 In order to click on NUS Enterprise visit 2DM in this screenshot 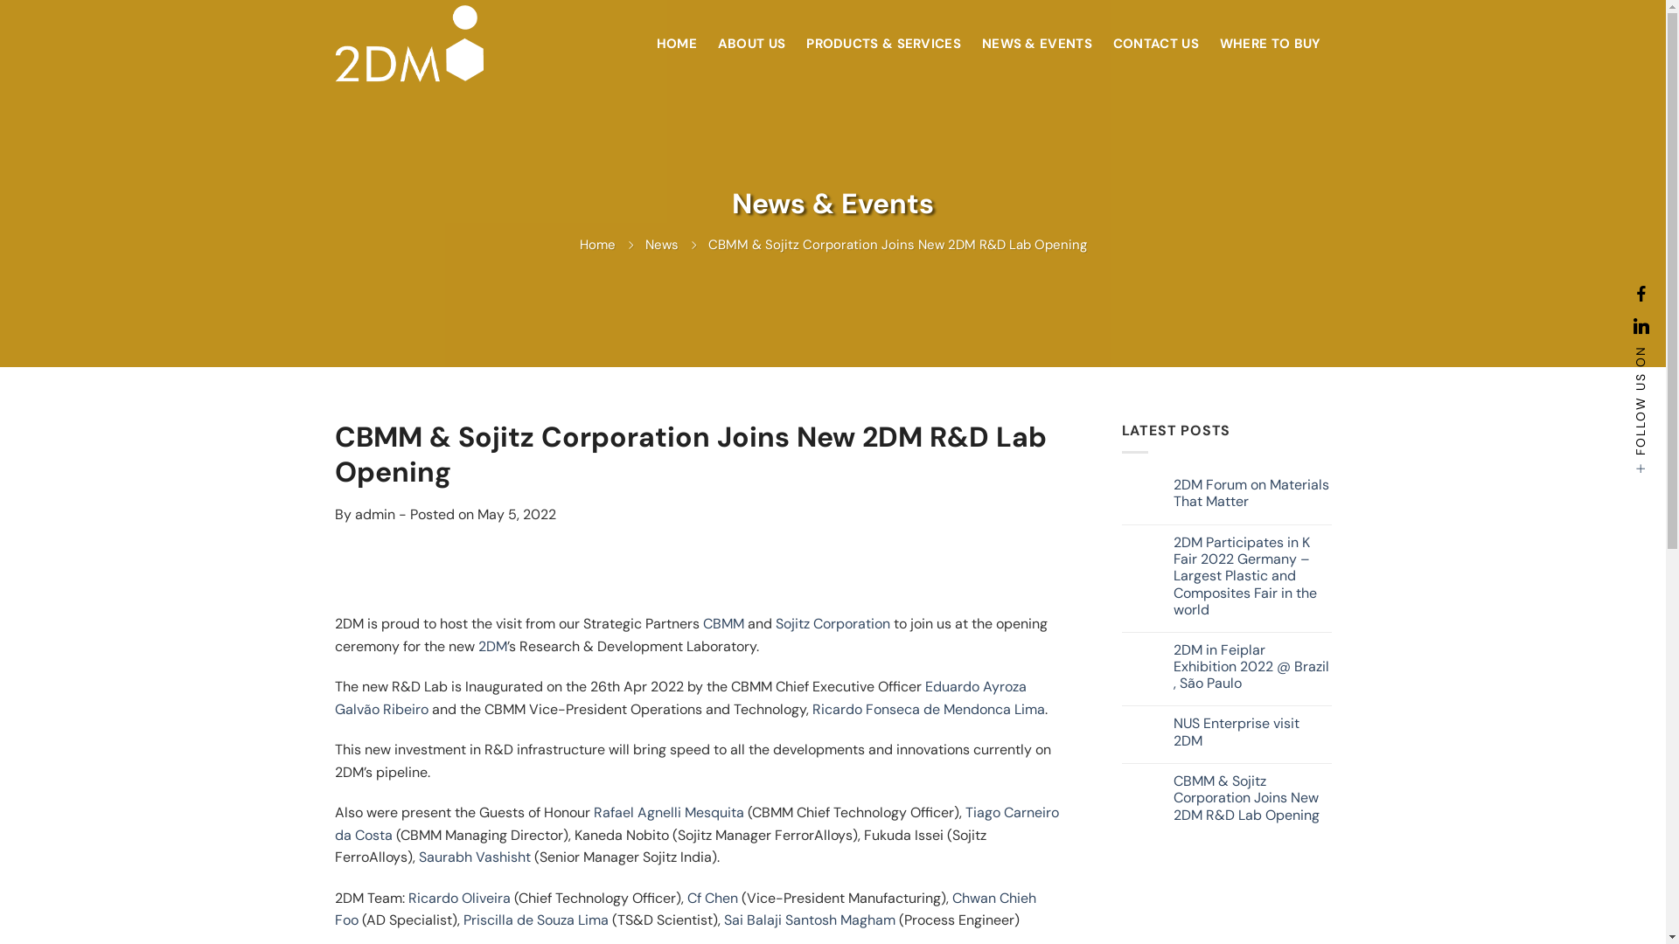, I will do `click(1252, 732)`.